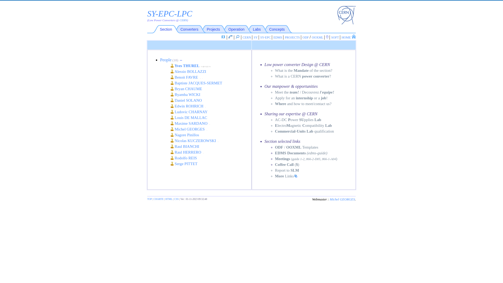 This screenshot has height=283, width=503. What do you see at coordinates (177, 199) in the screenshot?
I see `CSS` at bounding box center [177, 199].